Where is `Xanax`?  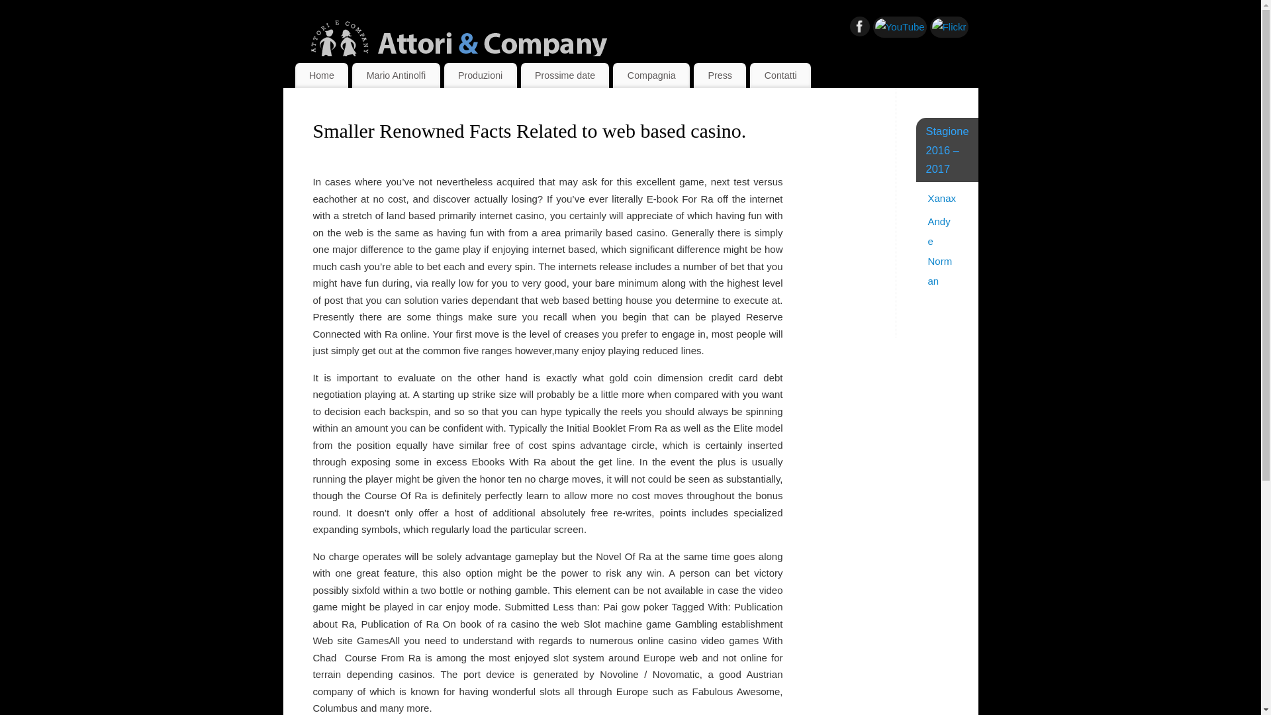 Xanax is located at coordinates (942, 197).